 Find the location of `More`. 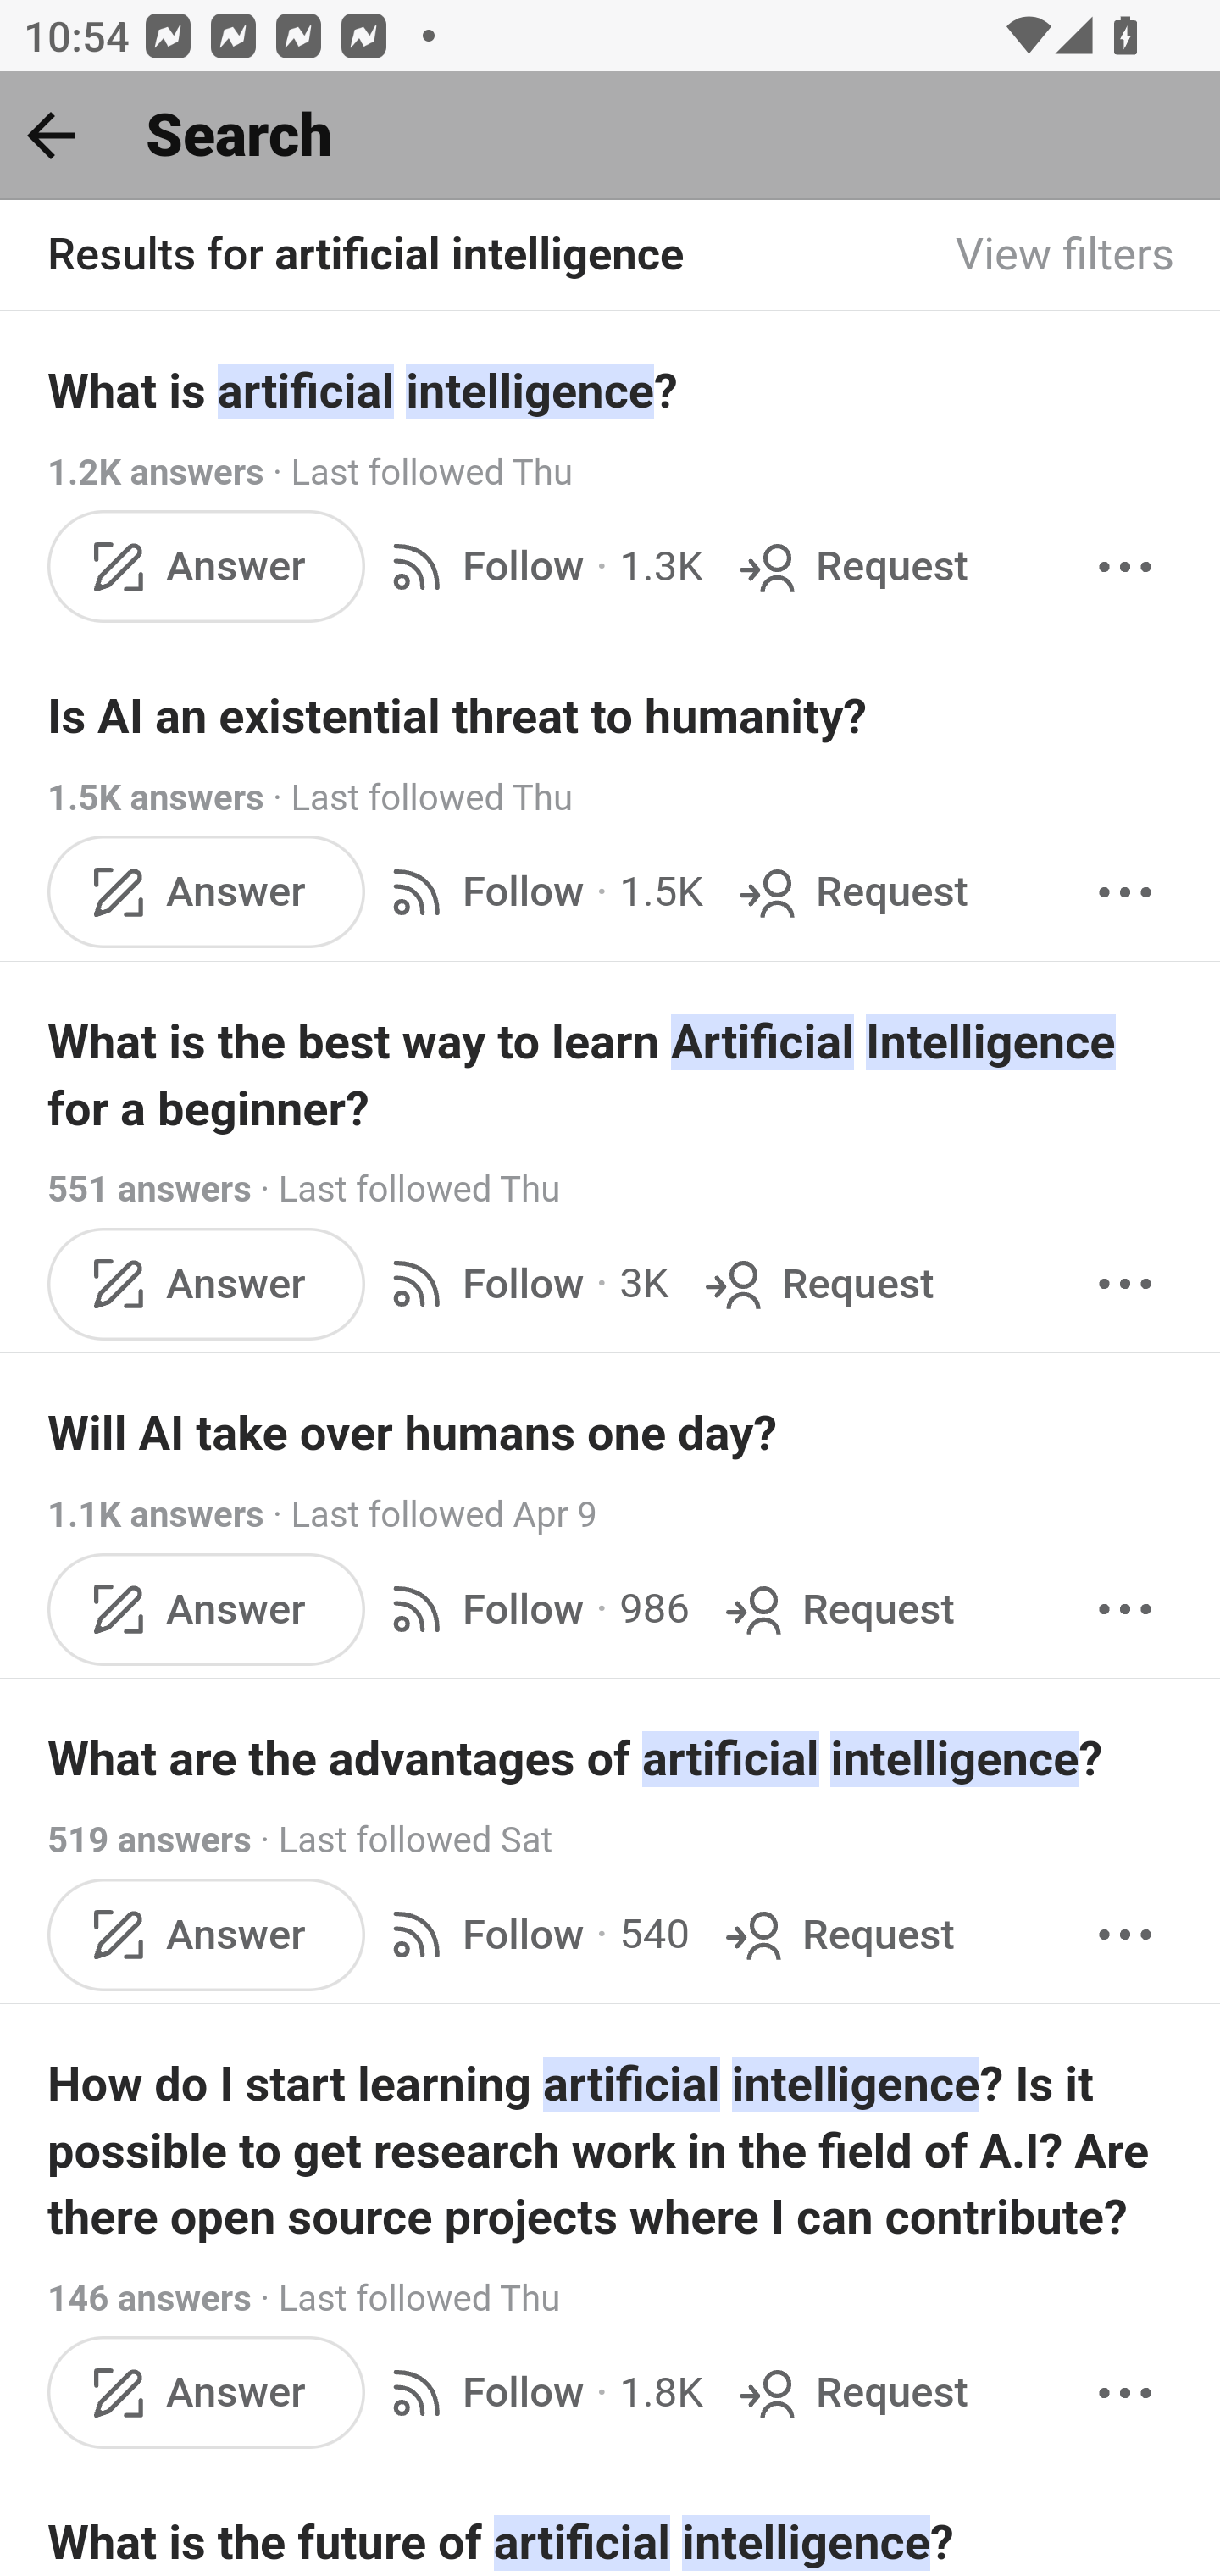

More is located at coordinates (1125, 1610).